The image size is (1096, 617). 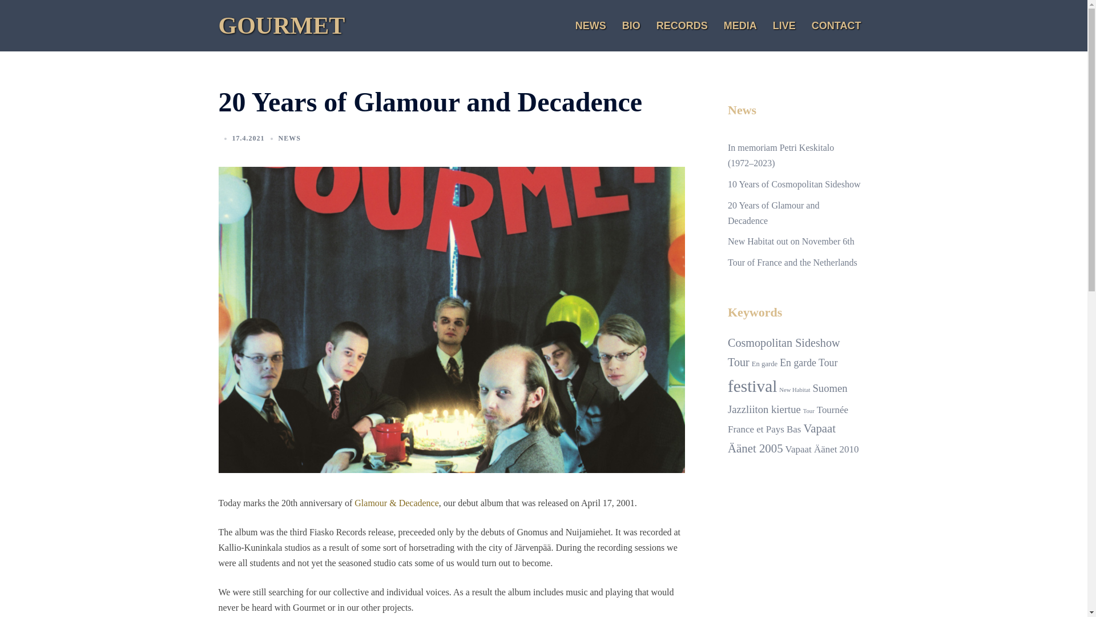 I want to click on 20 Years of Glamour and Decadence, so click(x=773, y=213).